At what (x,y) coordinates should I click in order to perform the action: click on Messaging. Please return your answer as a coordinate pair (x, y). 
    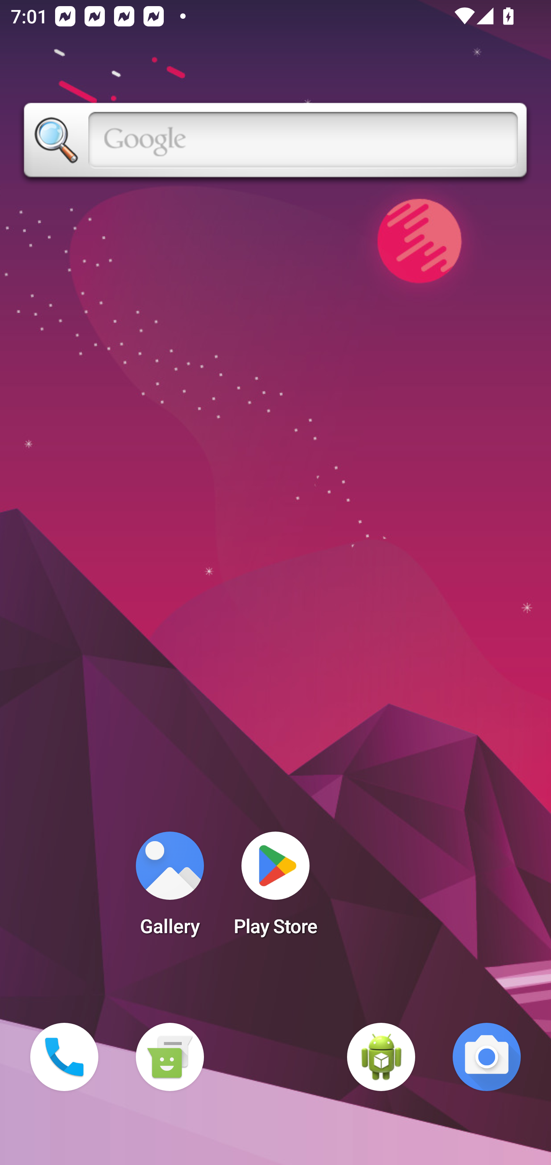
    Looking at the image, I should click on (170, 1057).